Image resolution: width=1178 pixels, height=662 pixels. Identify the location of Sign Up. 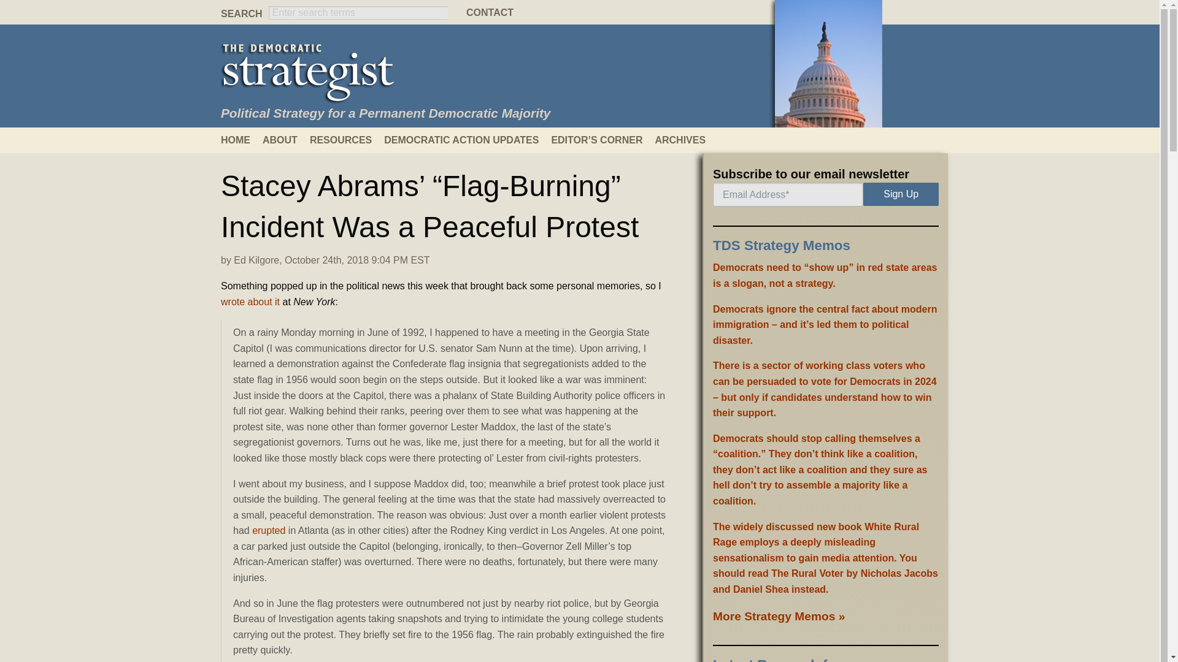
(901, 194).